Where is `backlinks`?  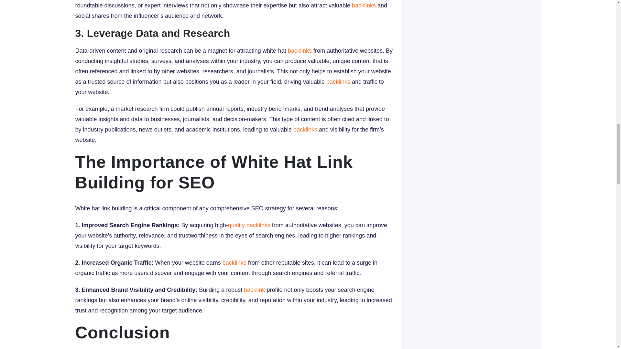
backlinks is located at coordinates (338, 82).